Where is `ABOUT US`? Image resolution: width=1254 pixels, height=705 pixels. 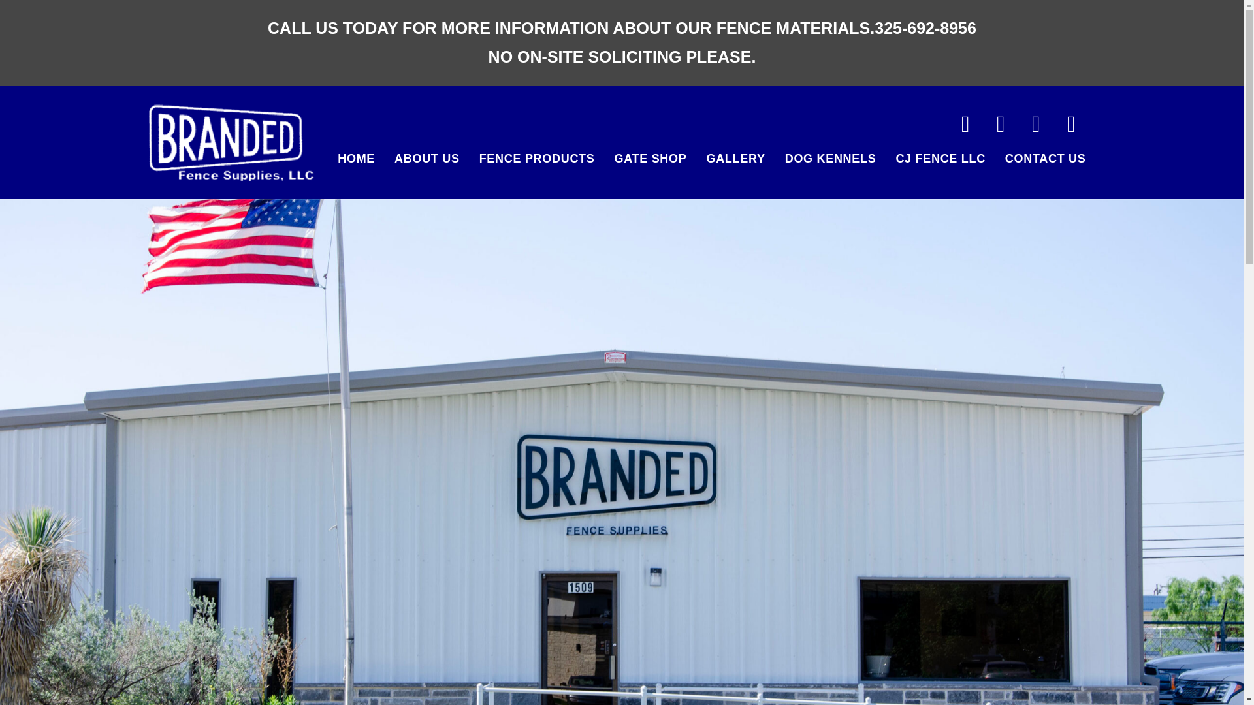
ABOUT US is located at coordinates (427, 159).